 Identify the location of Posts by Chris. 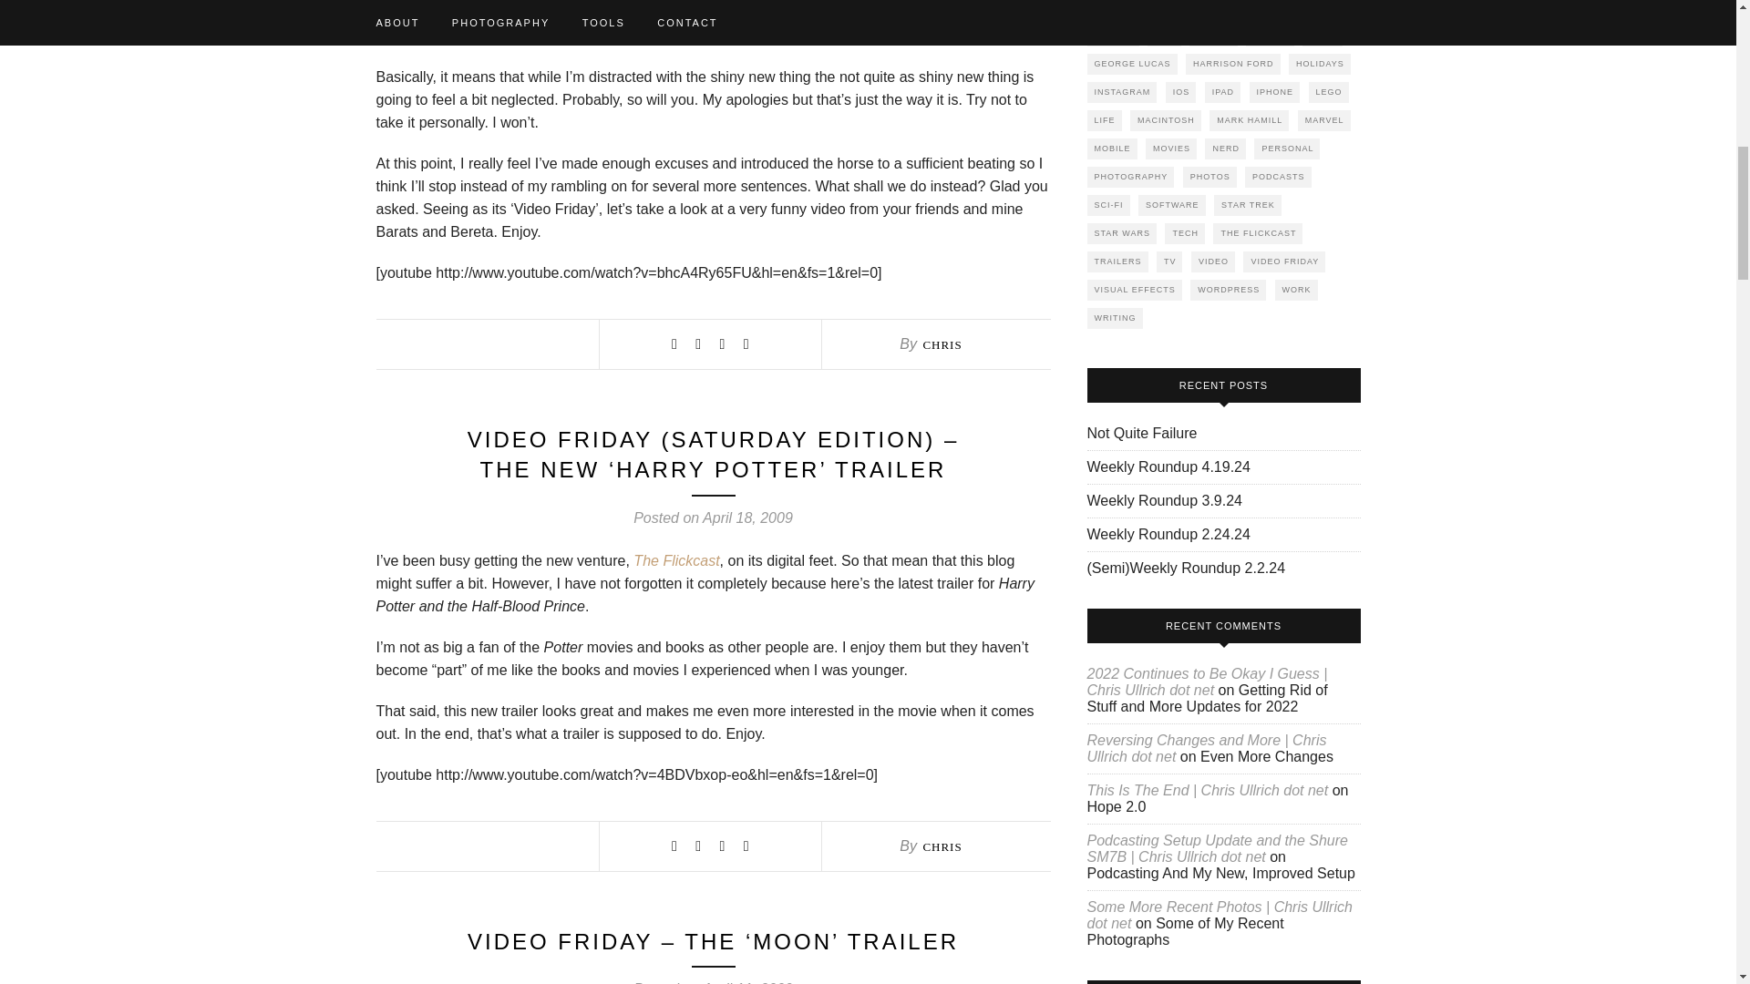
(941, 344).